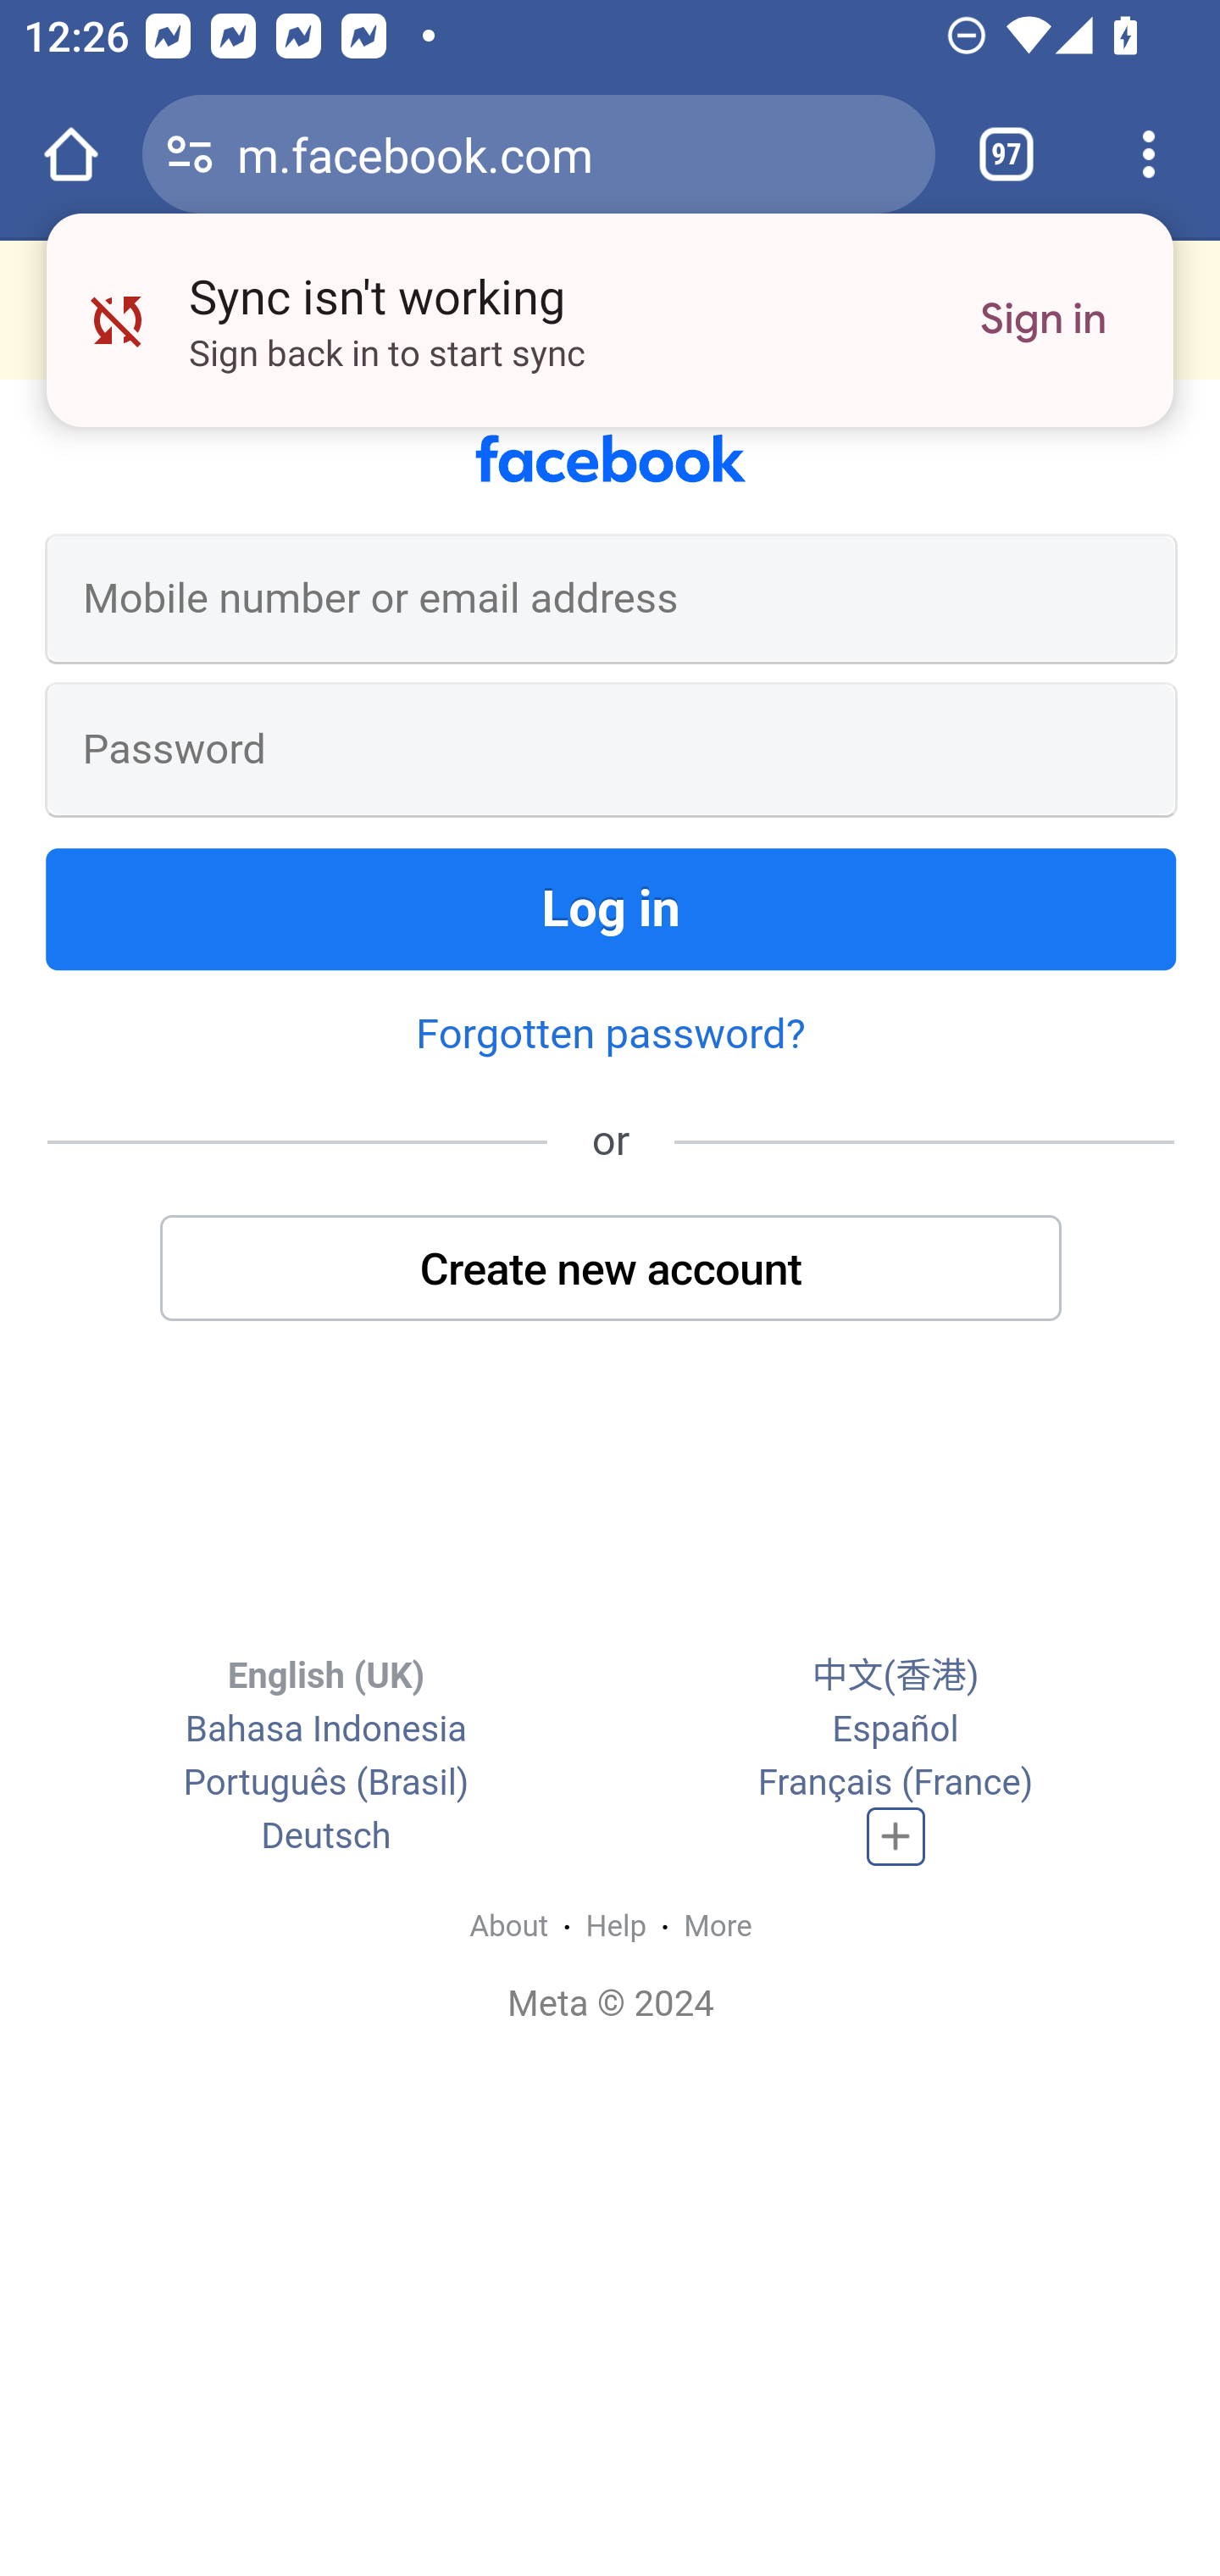  Describe the element at coordinates (190, 154) in the screenshot. I see `Connection is secure` at that location.